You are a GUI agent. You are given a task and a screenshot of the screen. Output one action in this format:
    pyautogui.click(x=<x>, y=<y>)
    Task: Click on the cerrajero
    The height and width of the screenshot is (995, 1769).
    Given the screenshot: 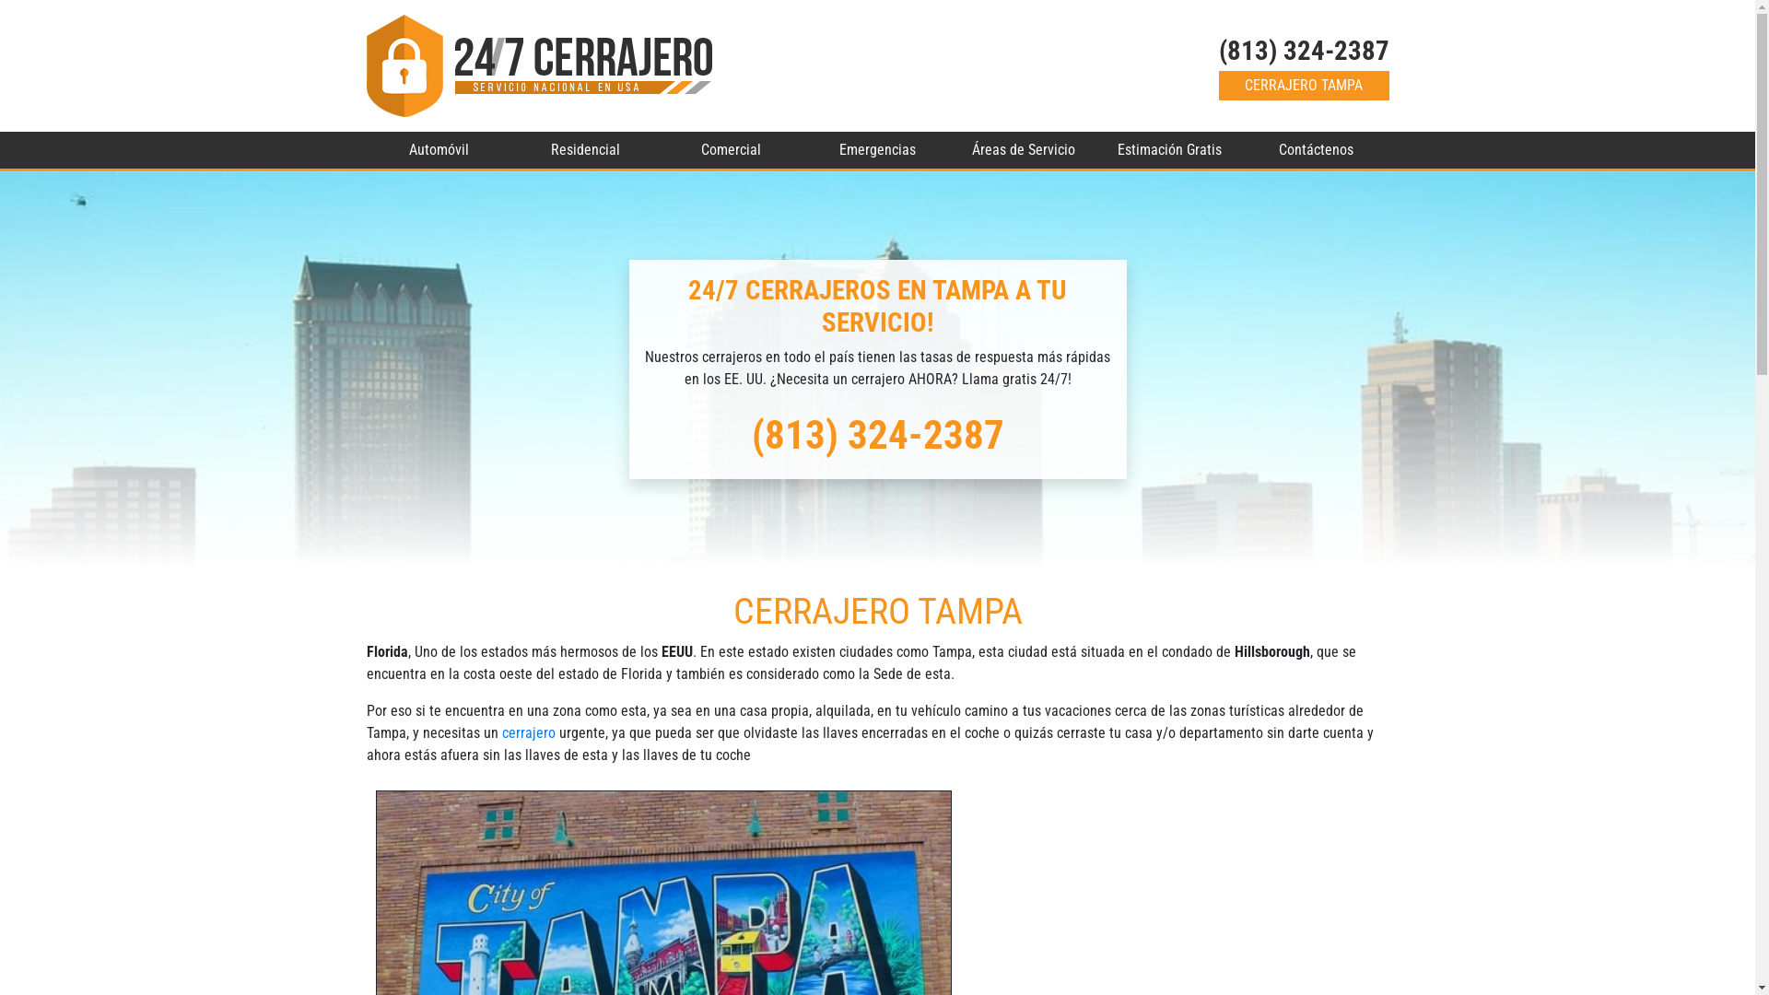 What is the action you would take?
    pyautogui.click(x=528, y=733)
    